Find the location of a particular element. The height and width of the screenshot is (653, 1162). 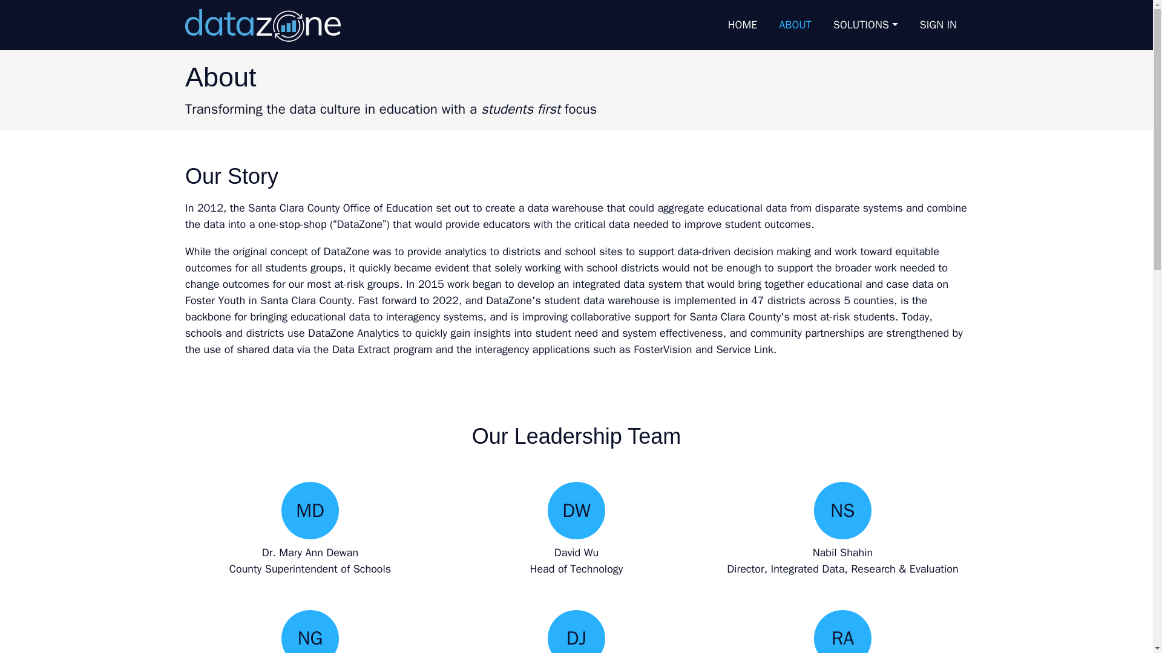

SOLUTIONS is located at coordinates (865, 25).